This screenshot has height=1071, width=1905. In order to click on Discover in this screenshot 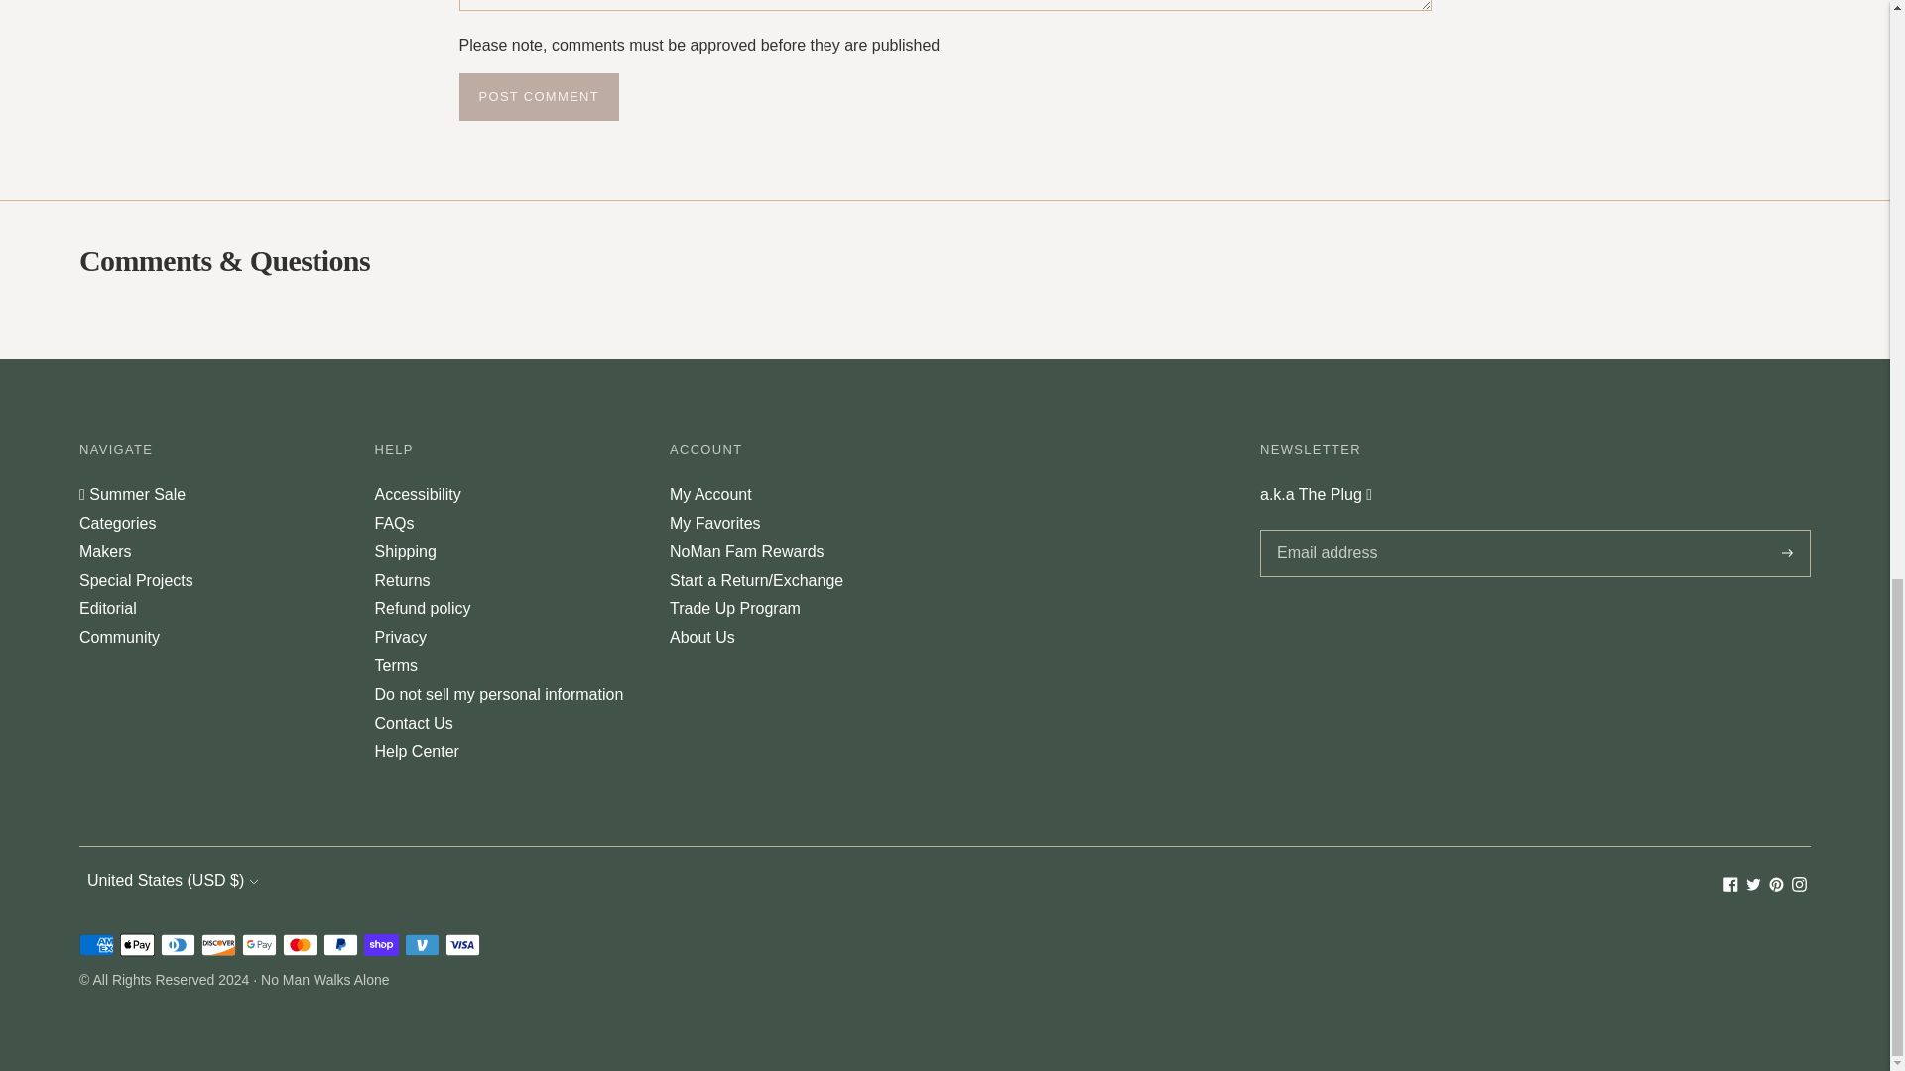, I will do `click(218, 944)`.